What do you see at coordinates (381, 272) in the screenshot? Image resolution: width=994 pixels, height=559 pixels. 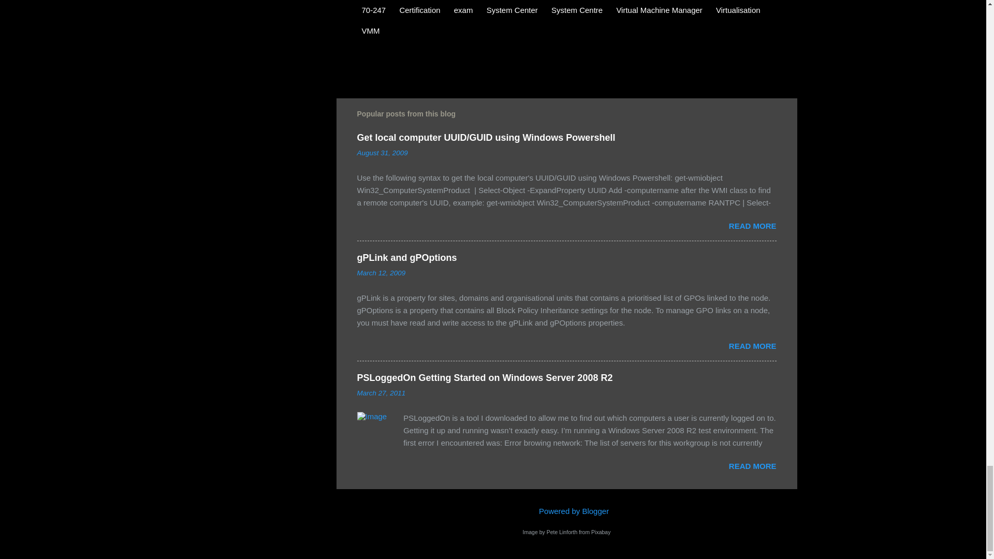 I see `March 12, 2009` at bounding box center [381, 272].